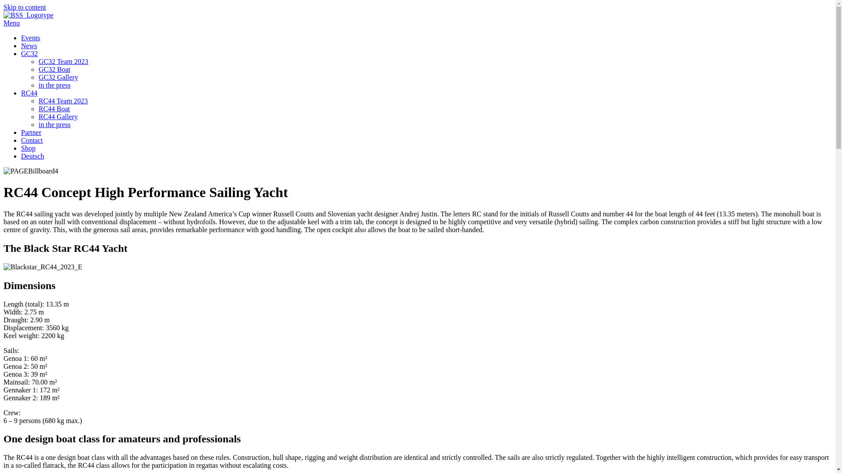 The width and height of the screenshot is (842, 473). What do you see at coordinates (31, 132) in the screenshot?
I see `Partner` at bounding box center [31, 132].